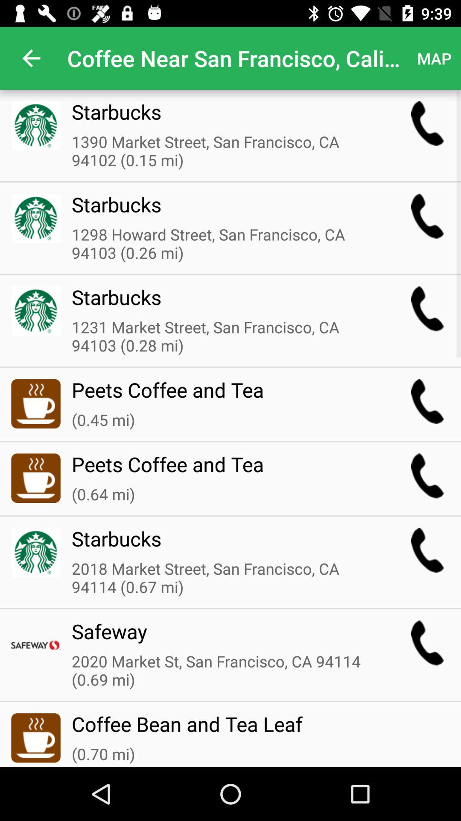  Describe the element at coordinates (224, 244) in the screenshot. I see `choose the 1298 howard street icon` at that location.